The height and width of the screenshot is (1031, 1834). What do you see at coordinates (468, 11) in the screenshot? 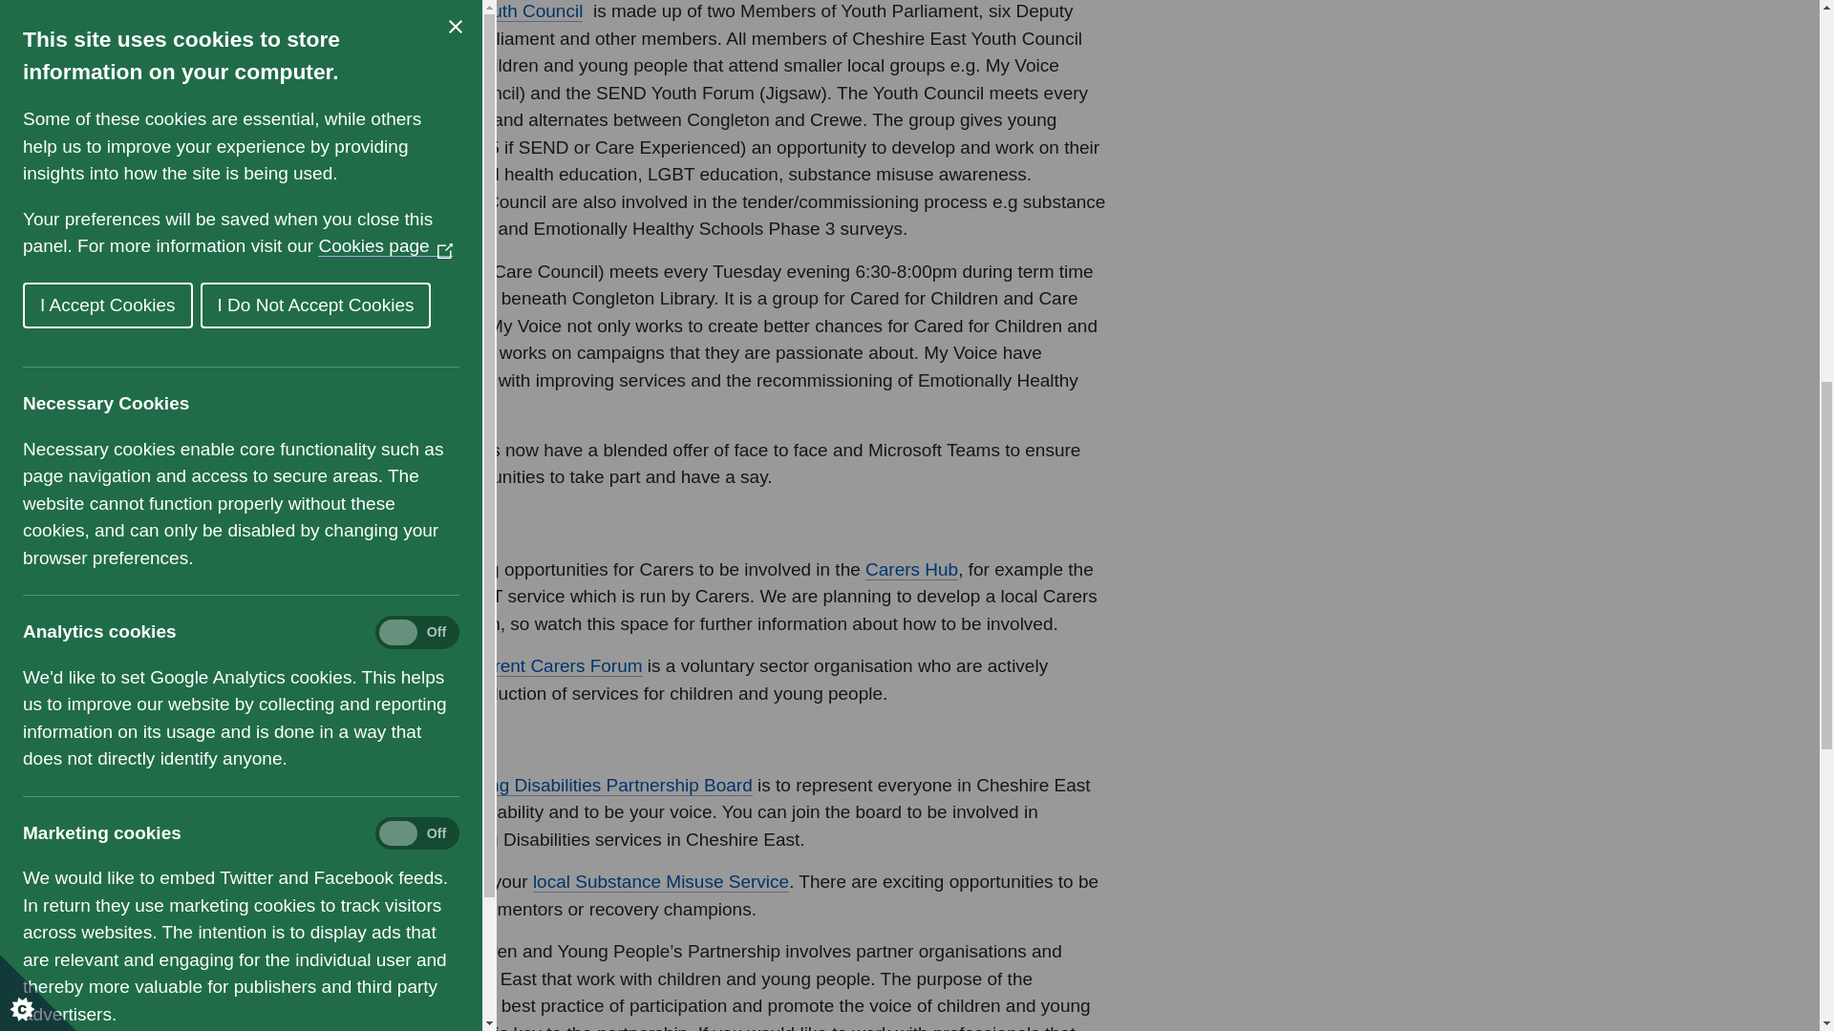
I see `Cheshire East Youth Council` at bounding box center [468, 11].